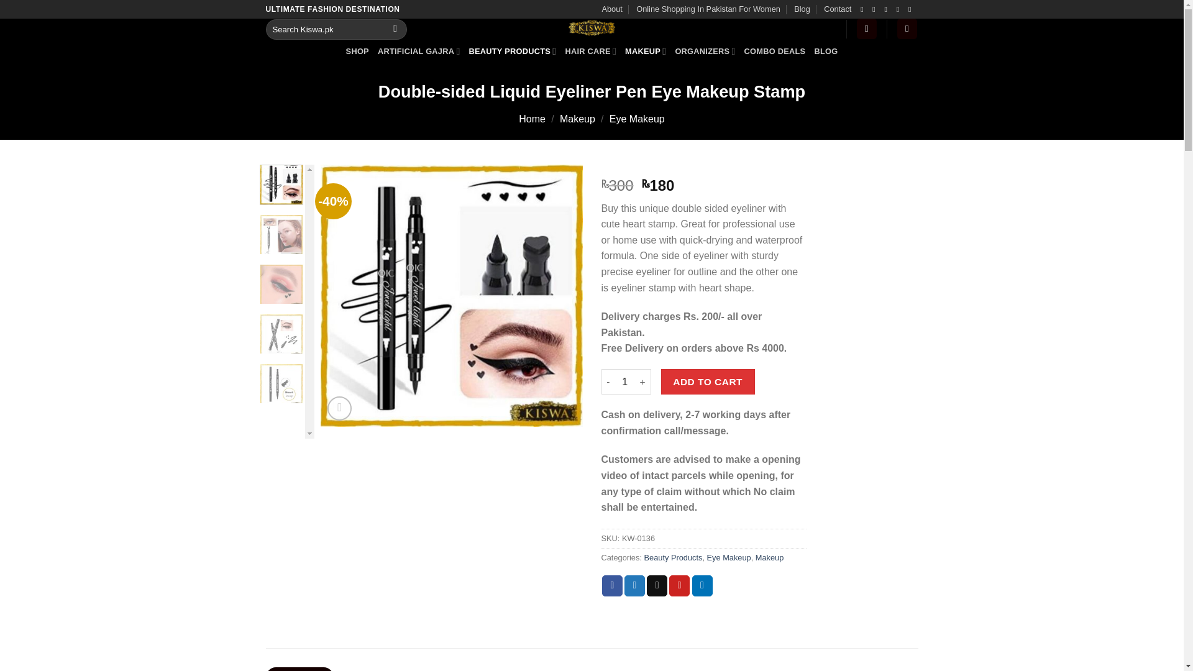 This screenshot has width=1193, height=671. I want to click on Contact, so click(838, 9).